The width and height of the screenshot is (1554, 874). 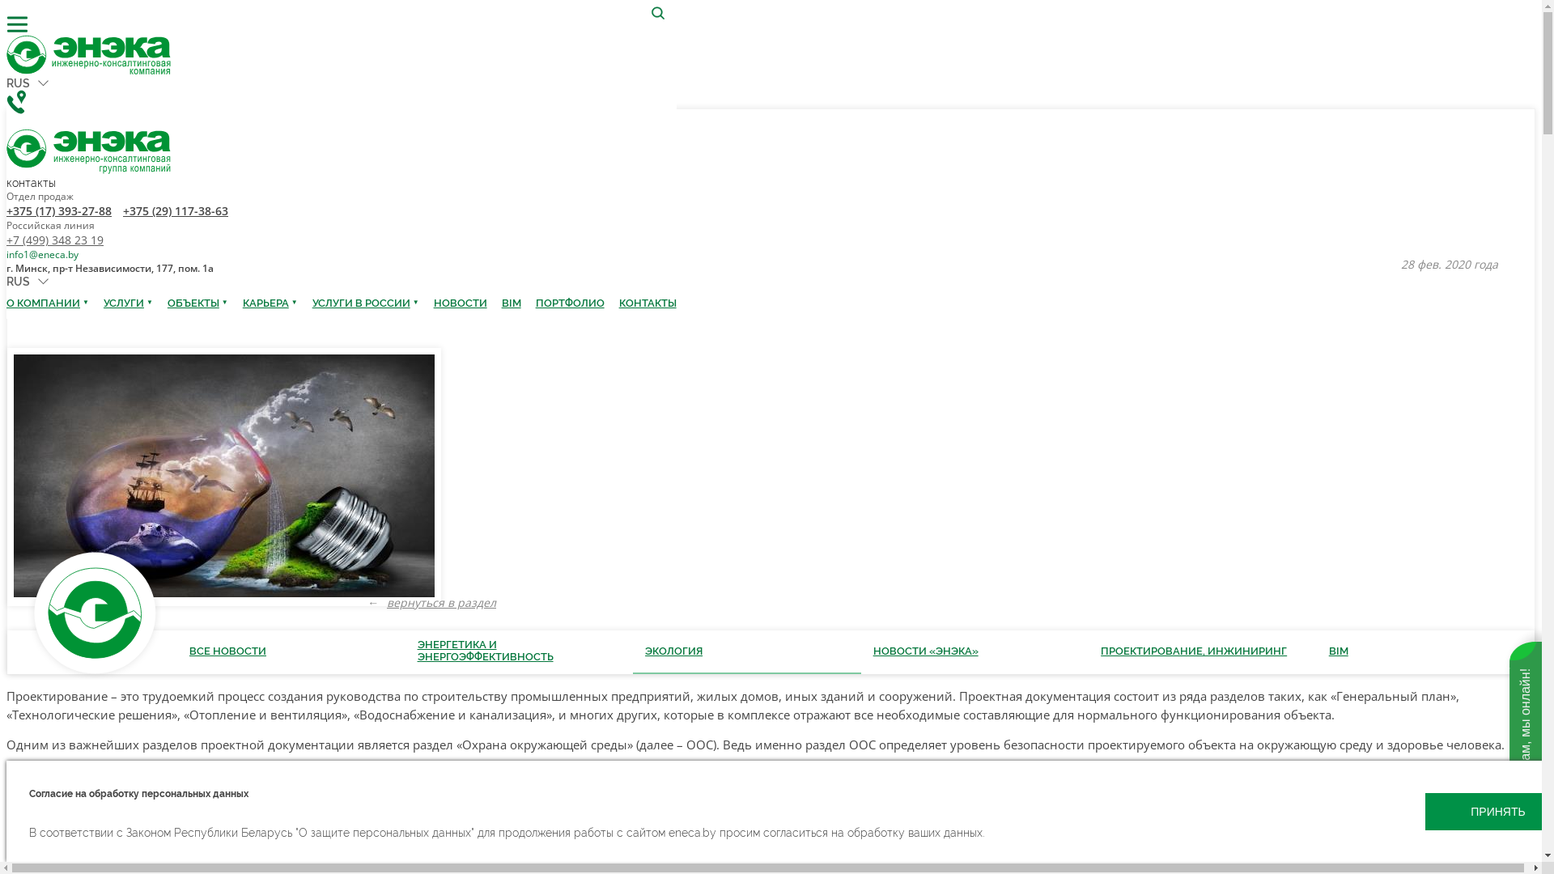 I want to click on info1@eneca.by, so click(x=42, y=254).